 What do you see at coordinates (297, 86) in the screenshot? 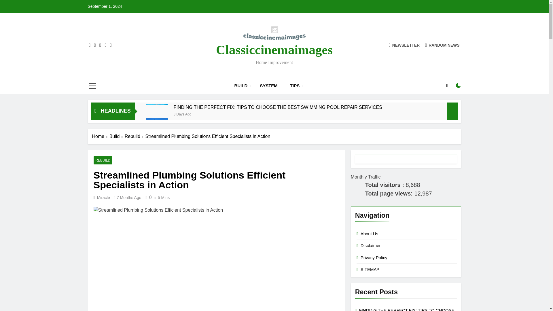
I see `TIPS` at bounding box center [297, 86].